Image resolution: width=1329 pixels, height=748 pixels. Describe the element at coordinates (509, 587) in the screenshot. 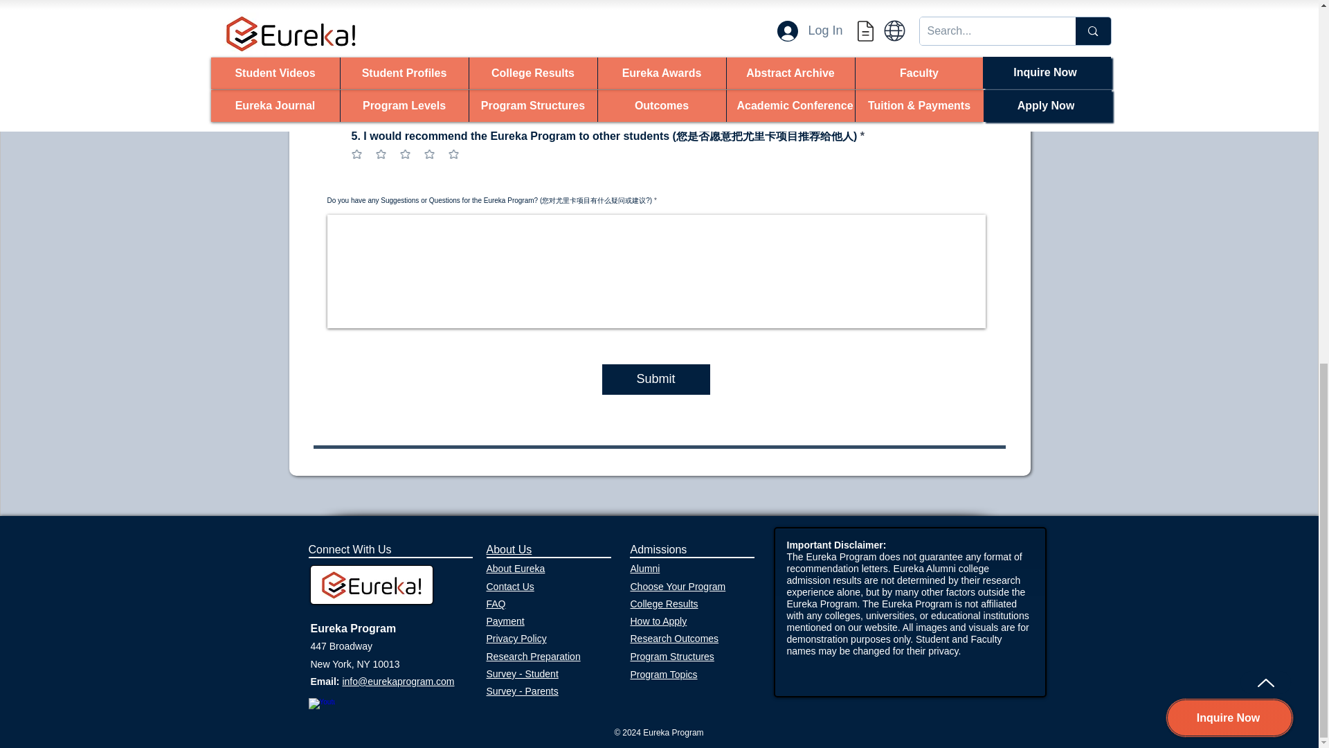

I see `Contact Us` at that location.